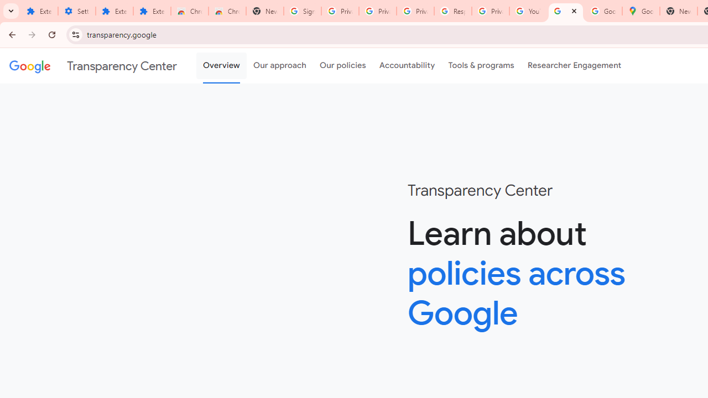 The width and height of the screenshot is (708, 398). What do you see at coordinates (227, 11) in the screenshot?
I see `Chrome Web Store - Themes` at bounding box center [227, 11].